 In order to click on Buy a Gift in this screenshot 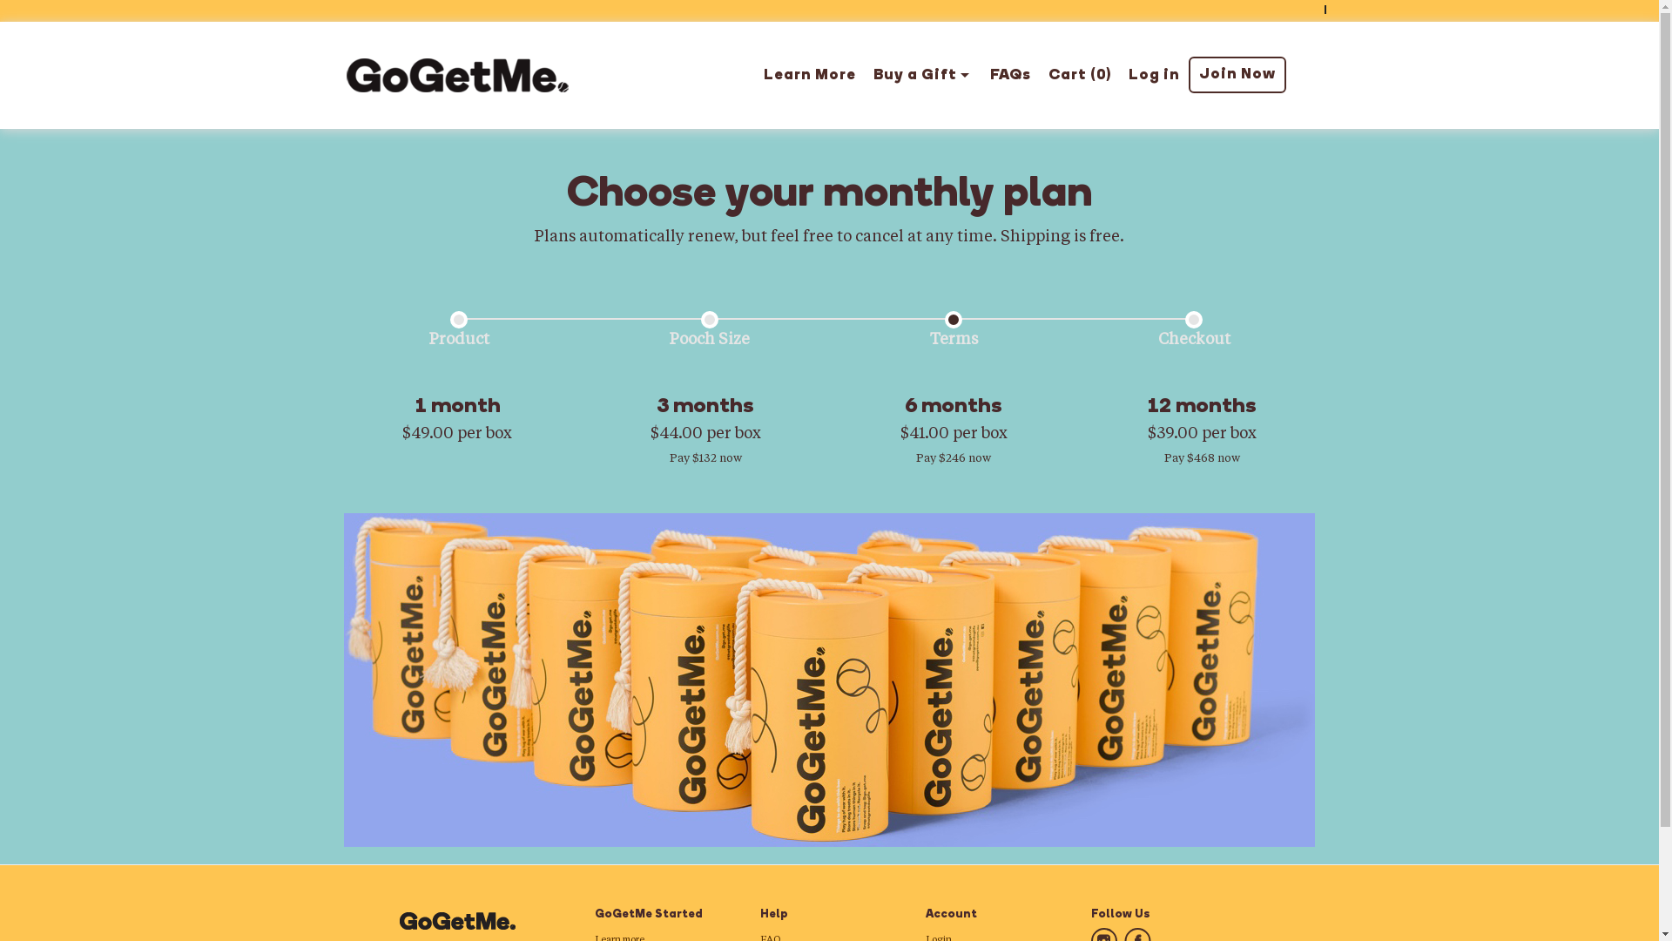, I will do `click(922, 75)`.